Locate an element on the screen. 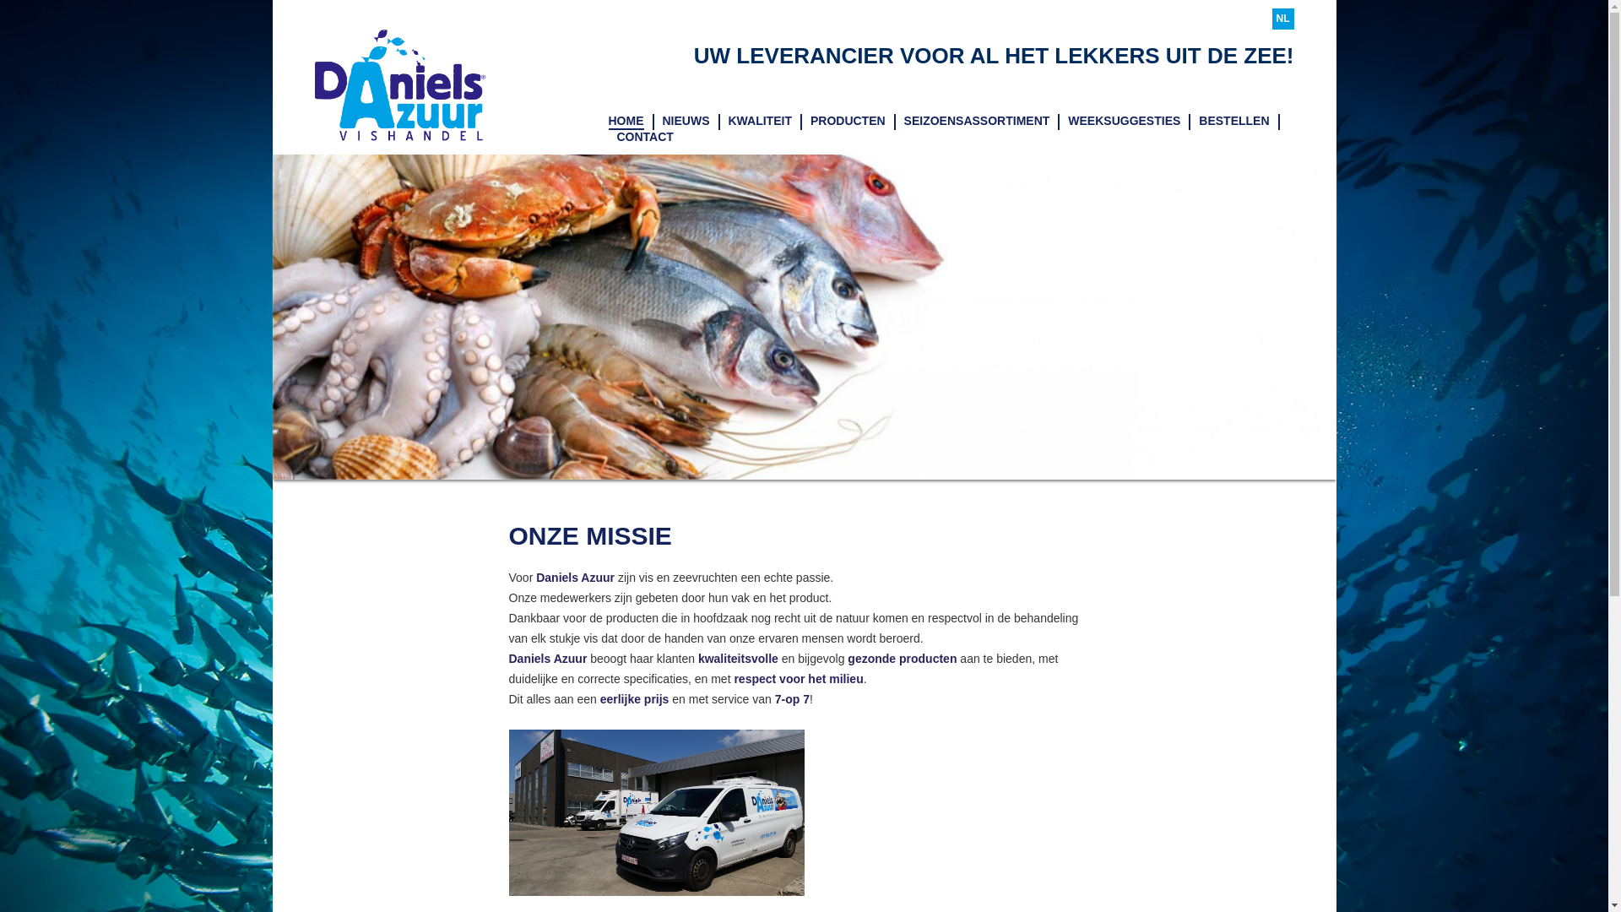 This screenshot has height=912, width=1621. PRODUCTEN is located at coordinates (848, 122).